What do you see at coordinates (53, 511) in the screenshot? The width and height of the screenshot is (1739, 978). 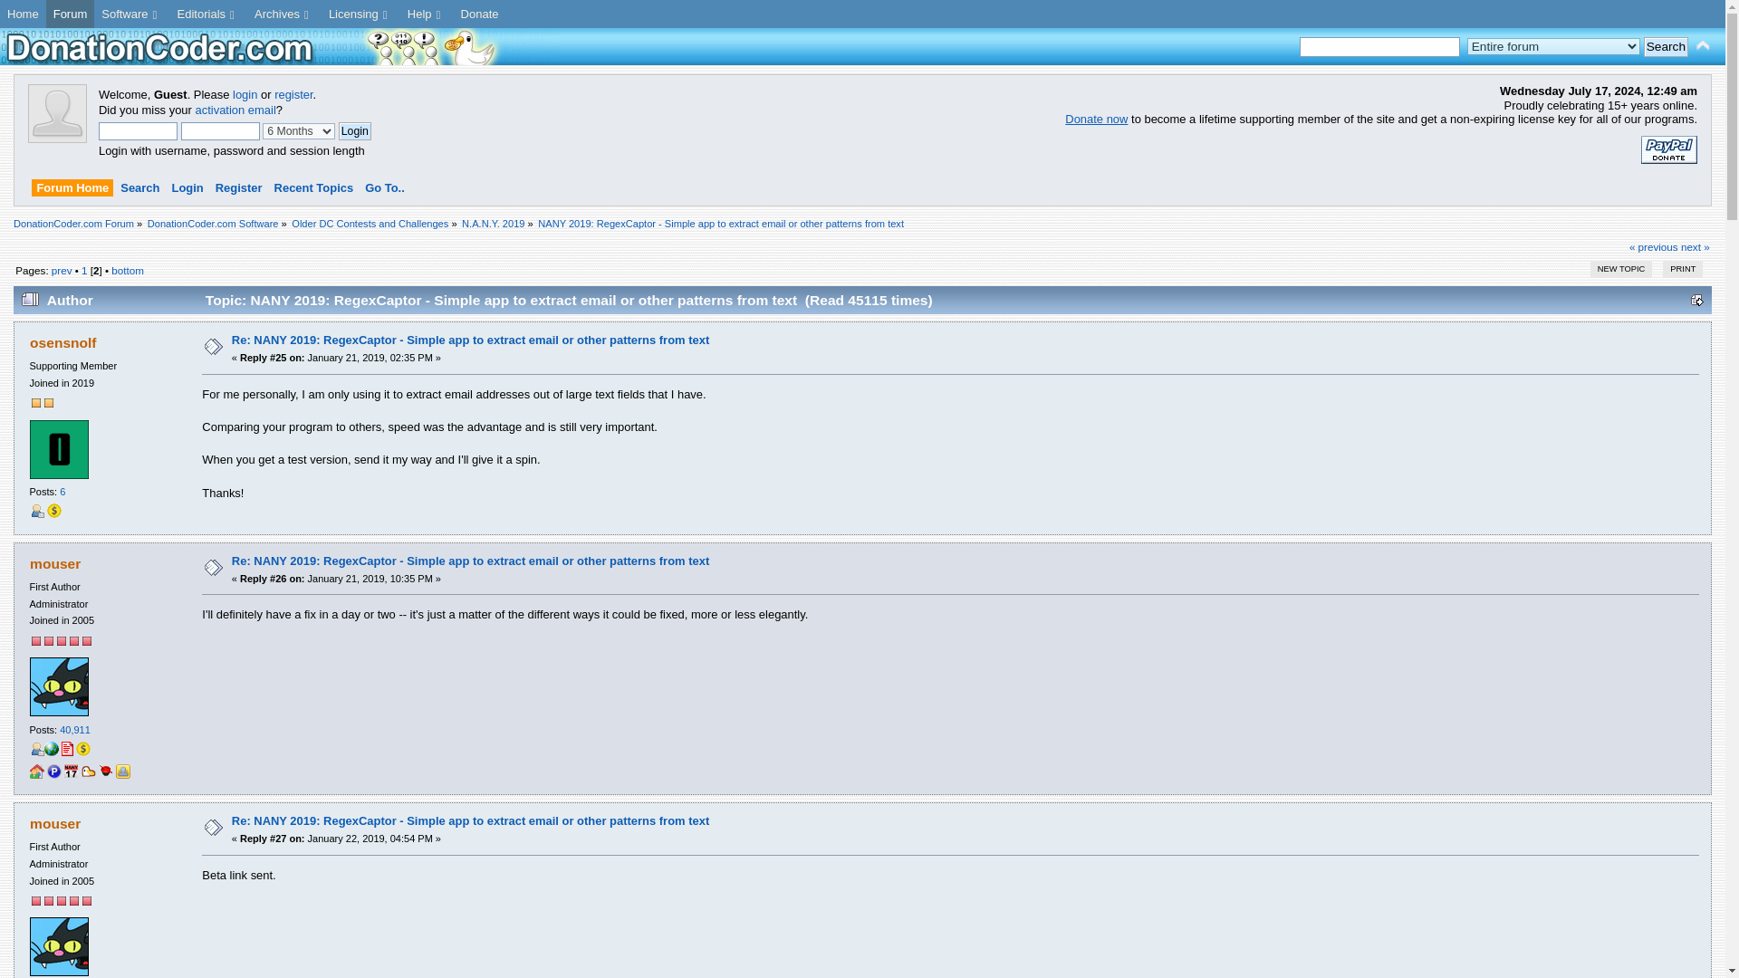 I see `Donate to Member` at bounding box center [53, 511].